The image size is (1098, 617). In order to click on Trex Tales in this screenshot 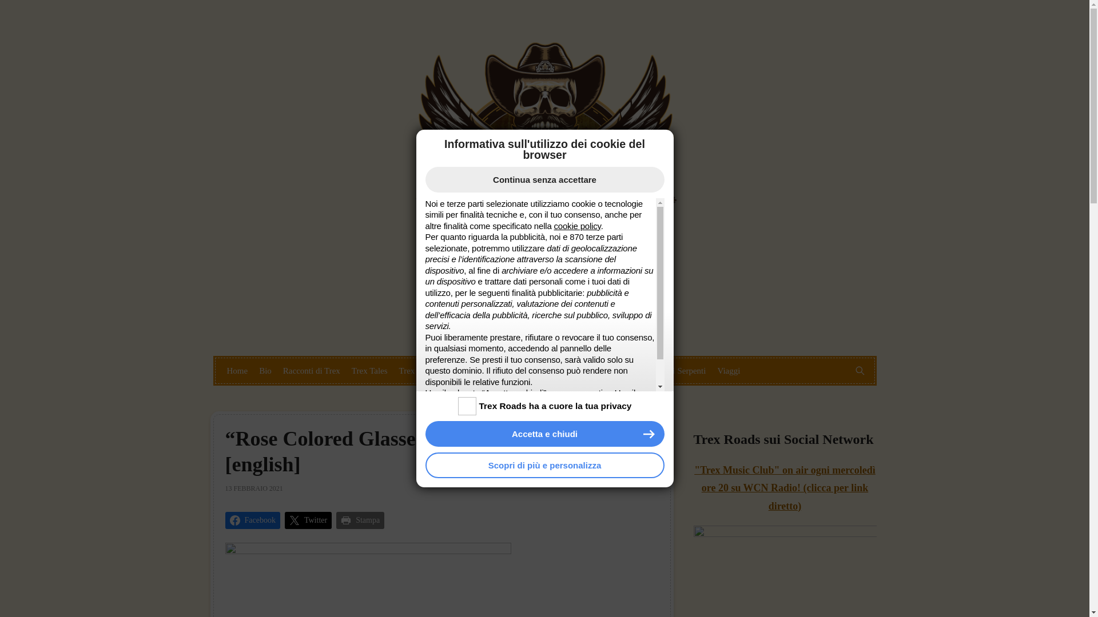, I will do `click(369, 370)`.